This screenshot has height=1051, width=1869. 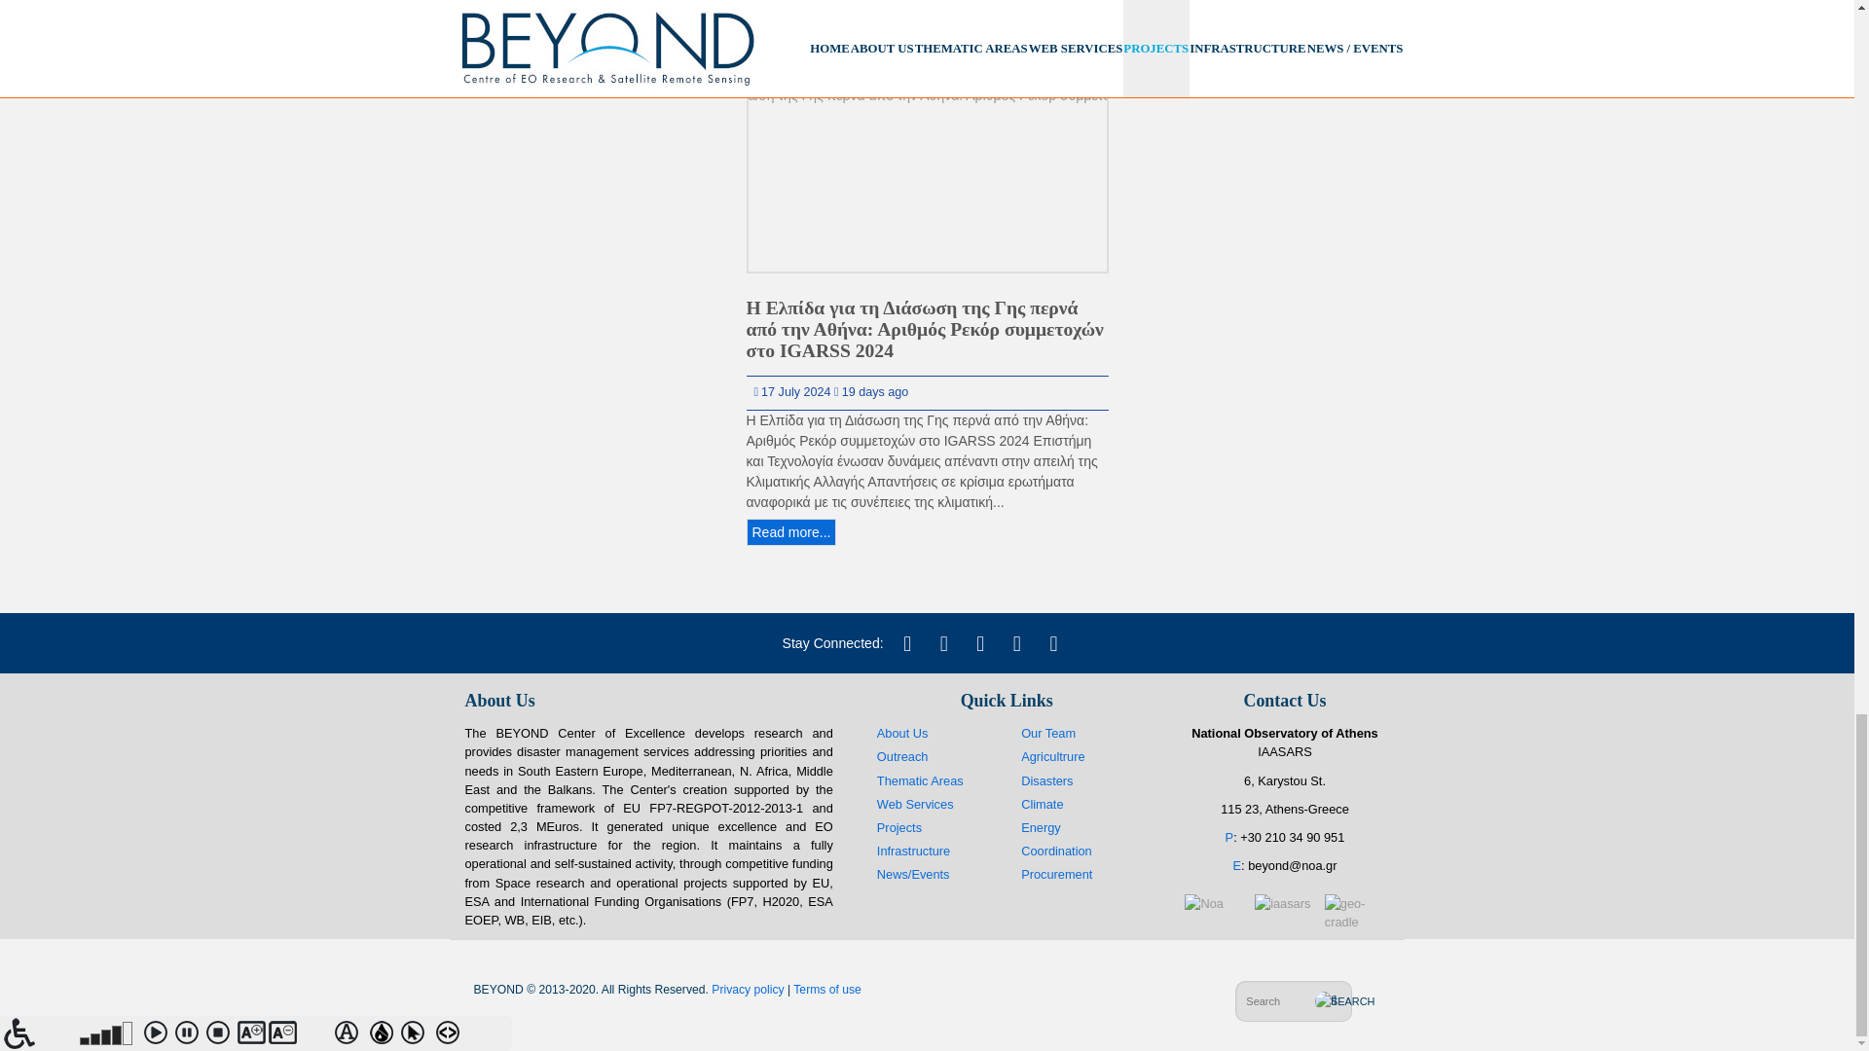 What do you see at coordinates (1016, 642) in the screenshot?
I see `Instagram` at bounding box center [1016, 642].